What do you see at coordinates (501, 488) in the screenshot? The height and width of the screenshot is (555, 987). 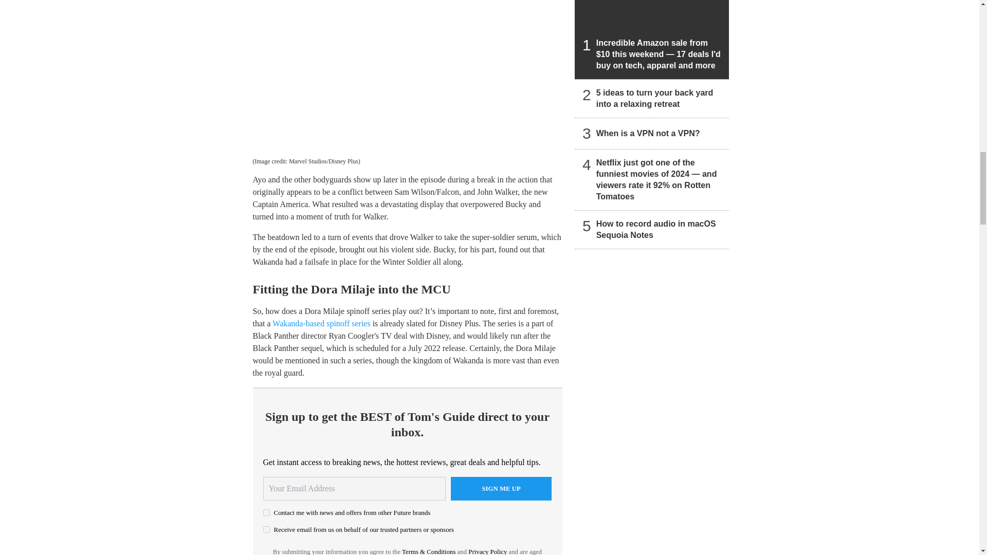 I see `Sign me up` at bounding box center [501, 488].